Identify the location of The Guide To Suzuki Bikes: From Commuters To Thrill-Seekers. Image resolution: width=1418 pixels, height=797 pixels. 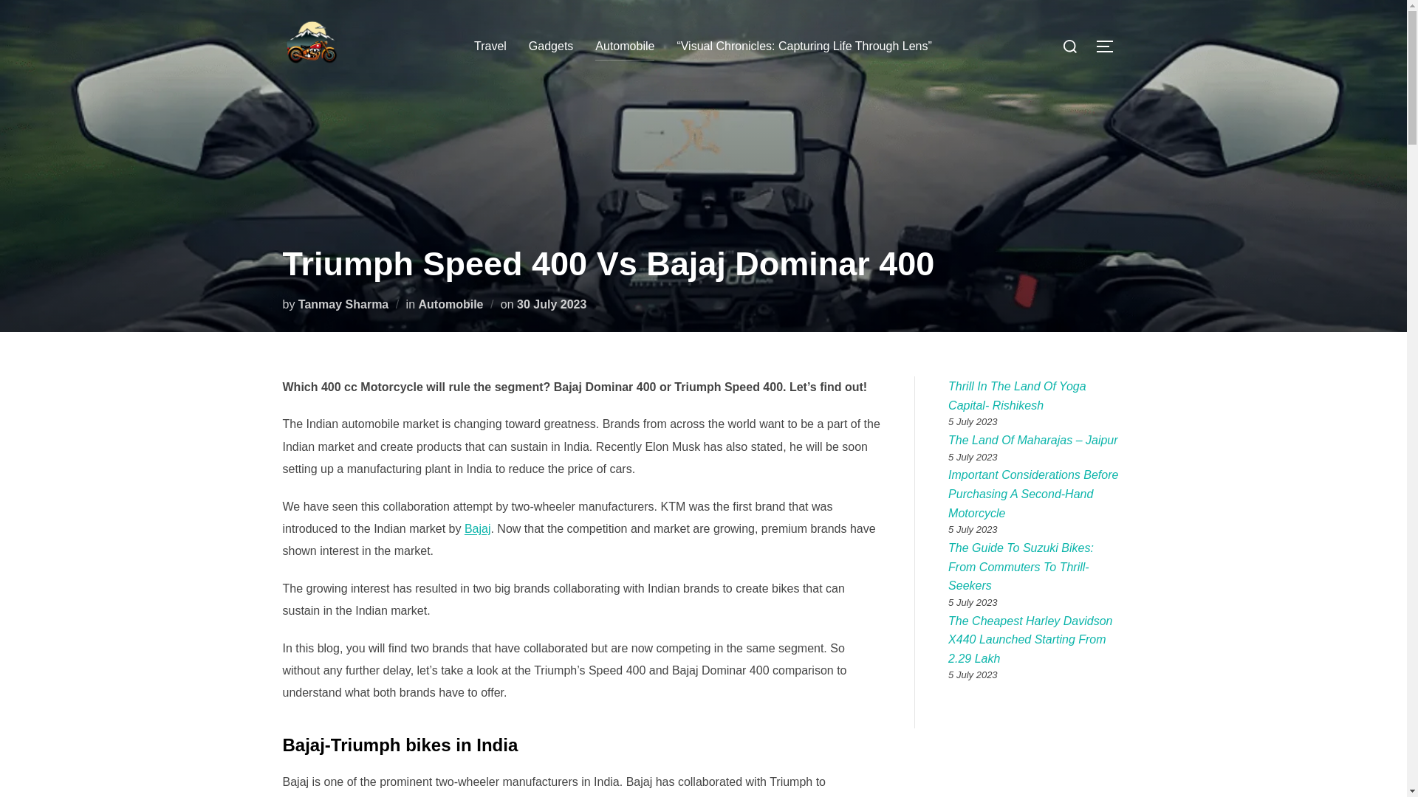
(1021, 567).